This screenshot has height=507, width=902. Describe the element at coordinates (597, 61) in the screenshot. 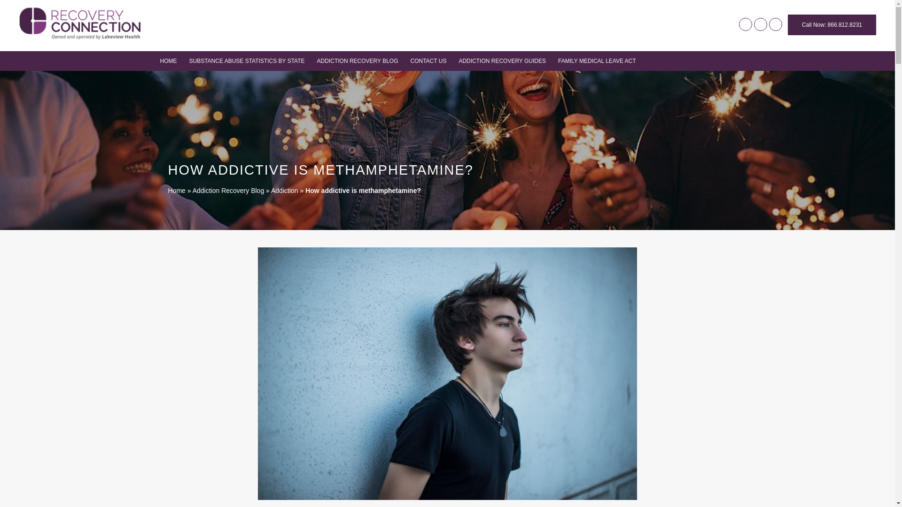

I see `FAMILY MEDICAL LEAVE ACT` at that location.